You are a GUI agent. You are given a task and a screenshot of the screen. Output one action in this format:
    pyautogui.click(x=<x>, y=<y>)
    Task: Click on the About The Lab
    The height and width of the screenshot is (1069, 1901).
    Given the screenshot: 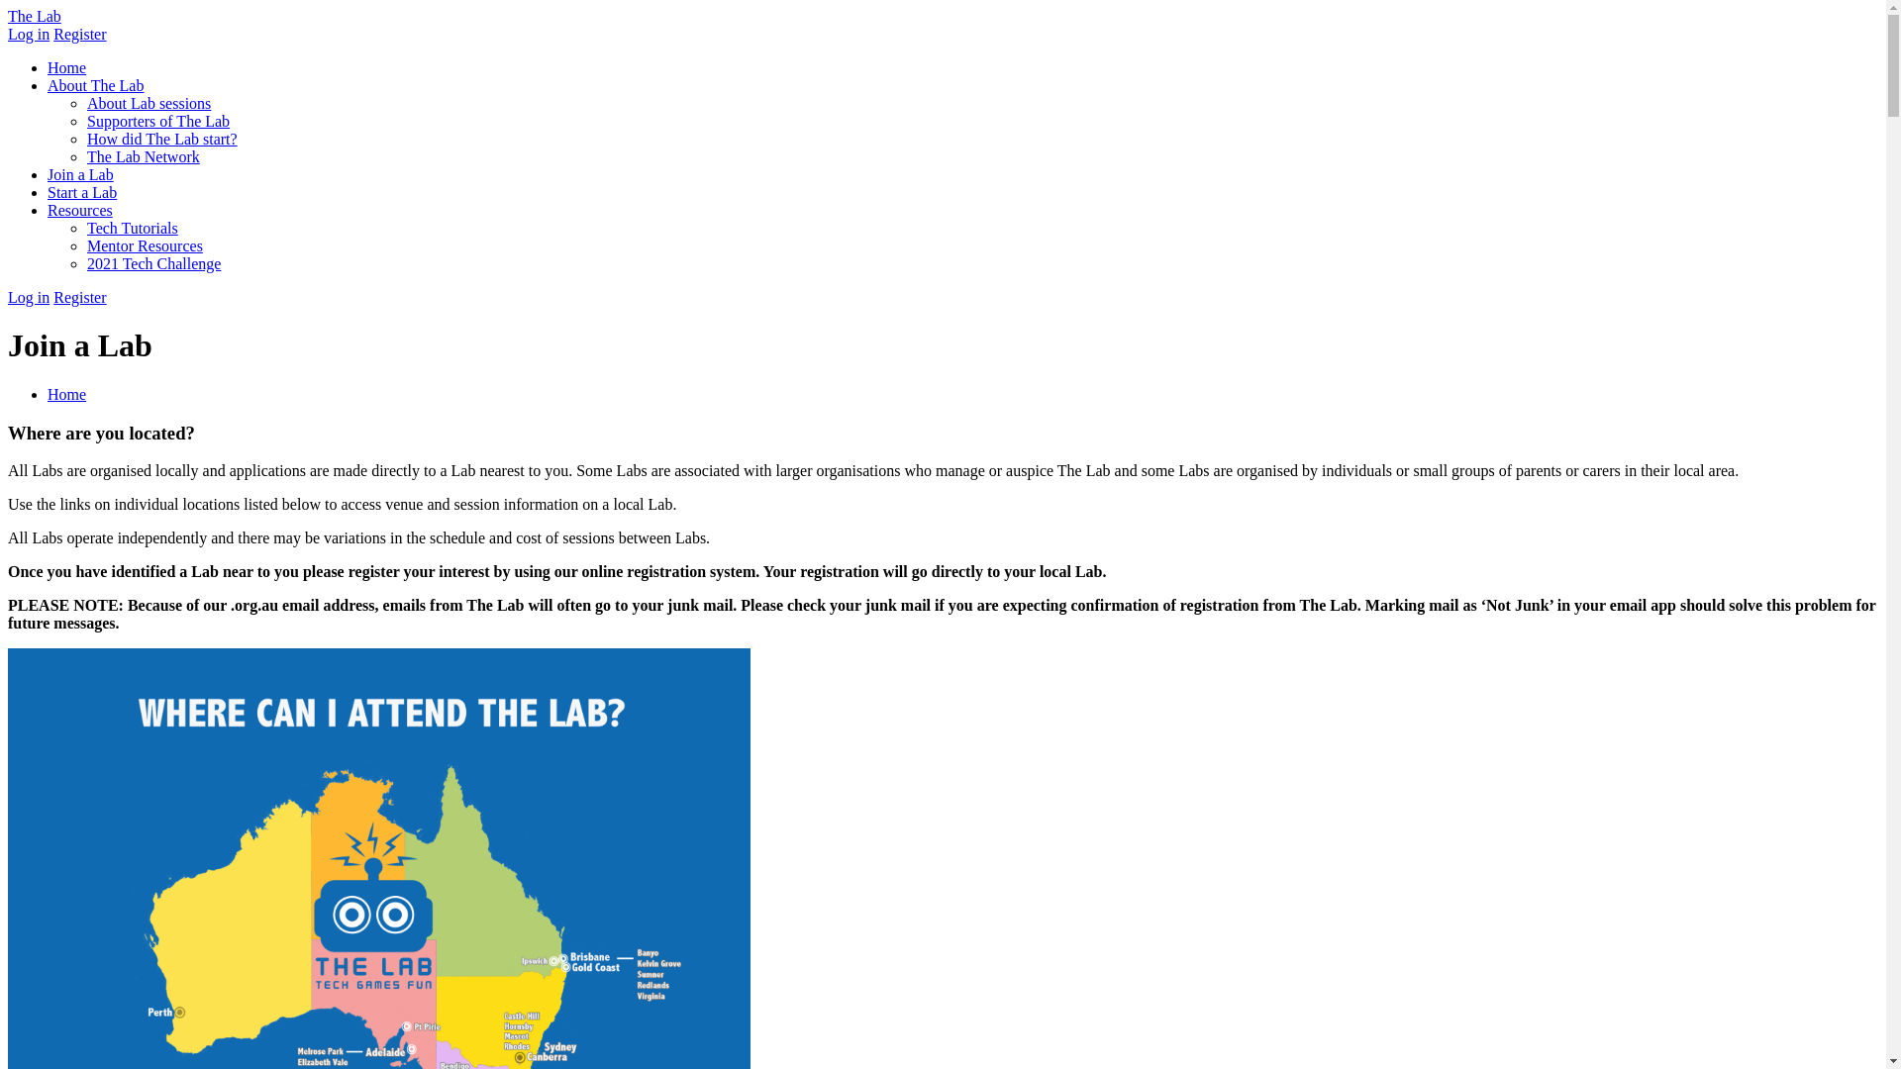 What is the action you would take?
    pyautogui.click(x=95, y=85)
    